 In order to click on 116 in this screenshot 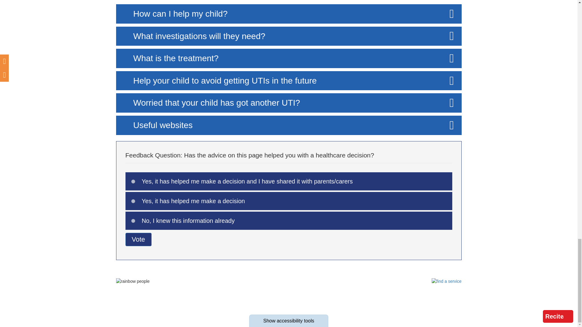, I will do `click(133, 181)`.